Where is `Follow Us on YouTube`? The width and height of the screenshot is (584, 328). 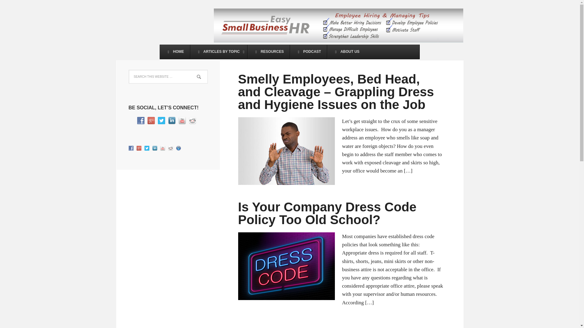
Follow Us on YouTube is located at coordinates (162, 148).